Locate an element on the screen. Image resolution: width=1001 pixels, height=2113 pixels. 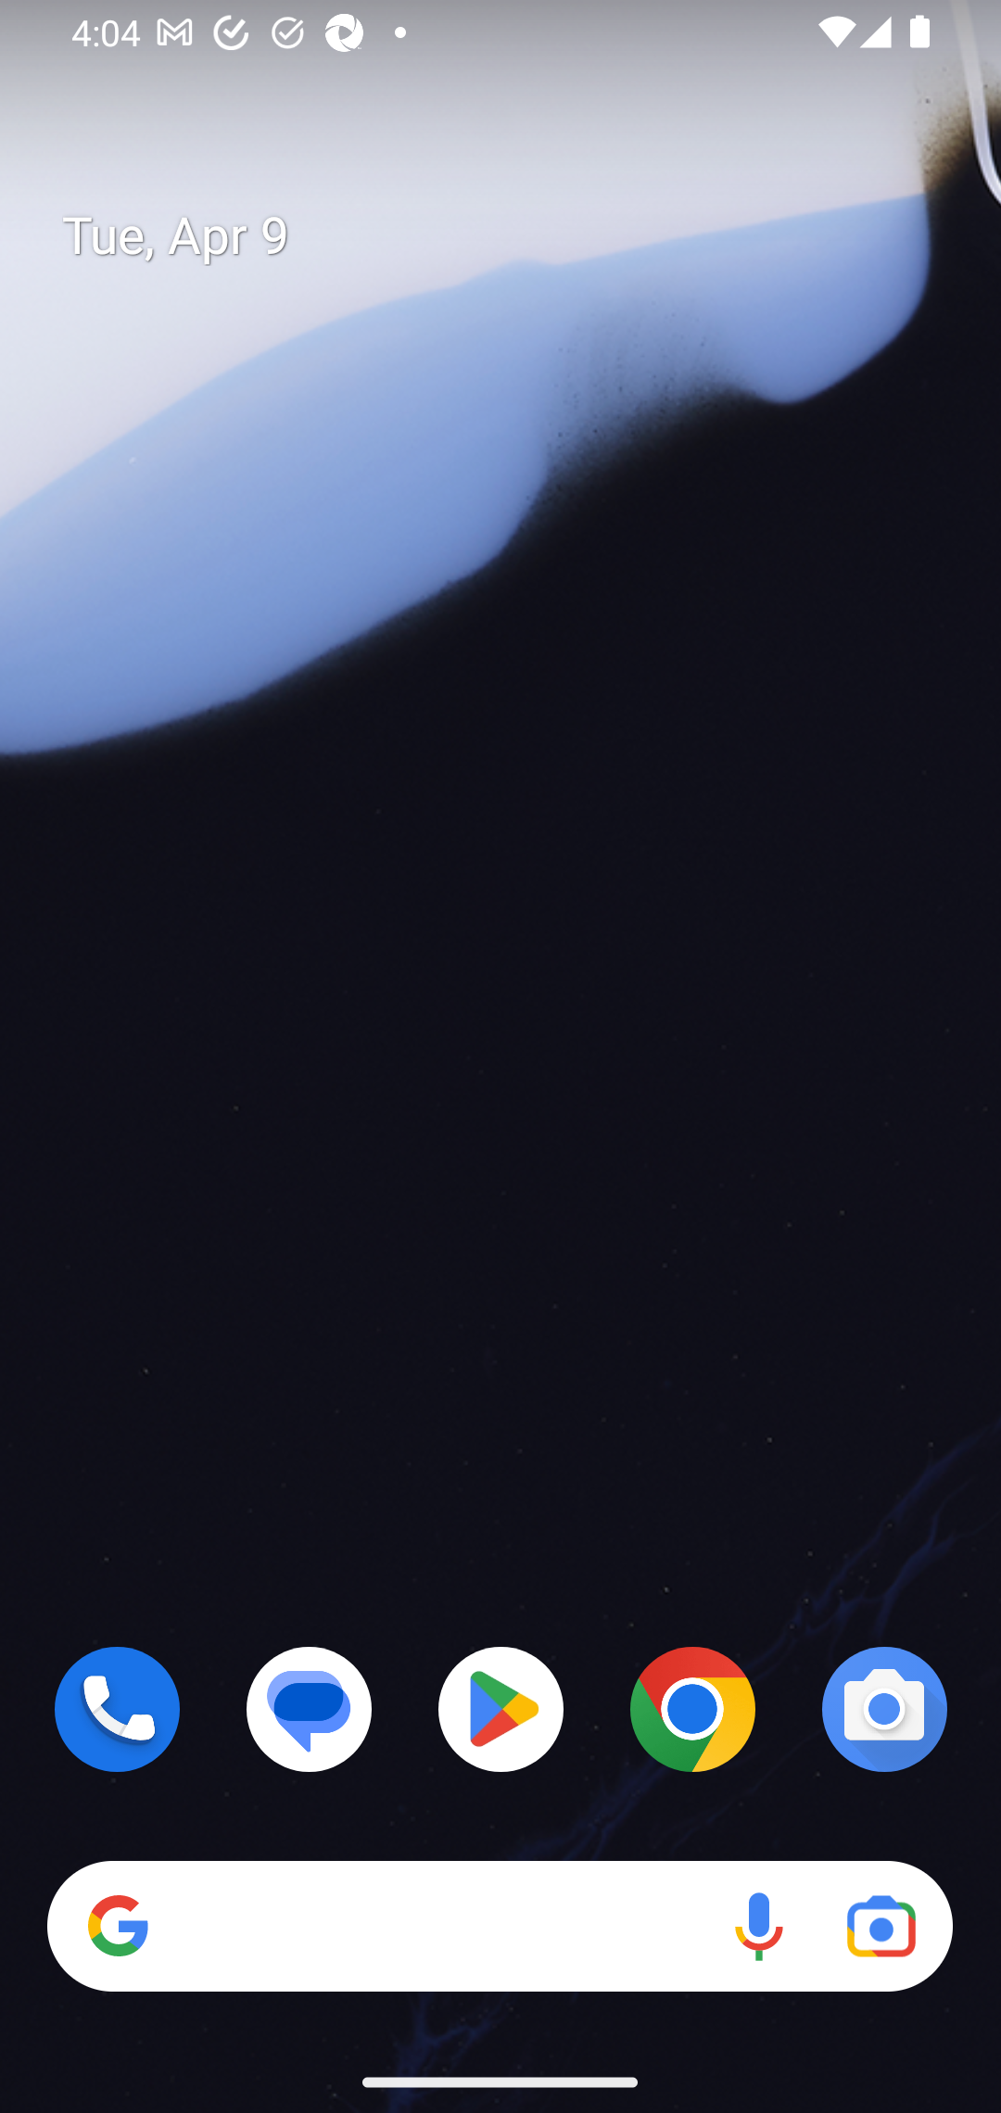
Google Lens is located at coordinates (881, 1927).